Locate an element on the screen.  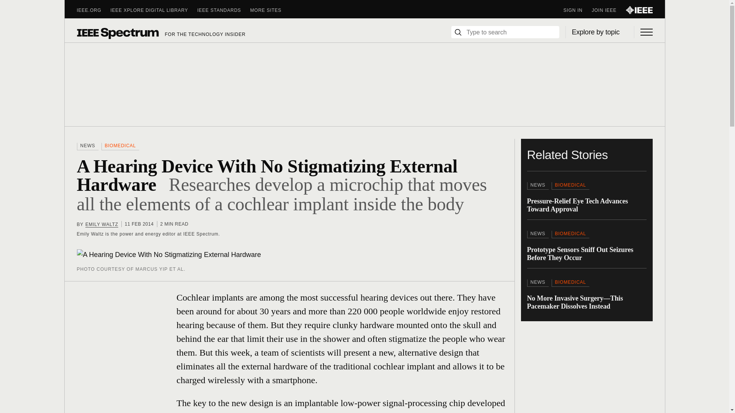
IEEE.ORG is located at coordinates (93, 10).